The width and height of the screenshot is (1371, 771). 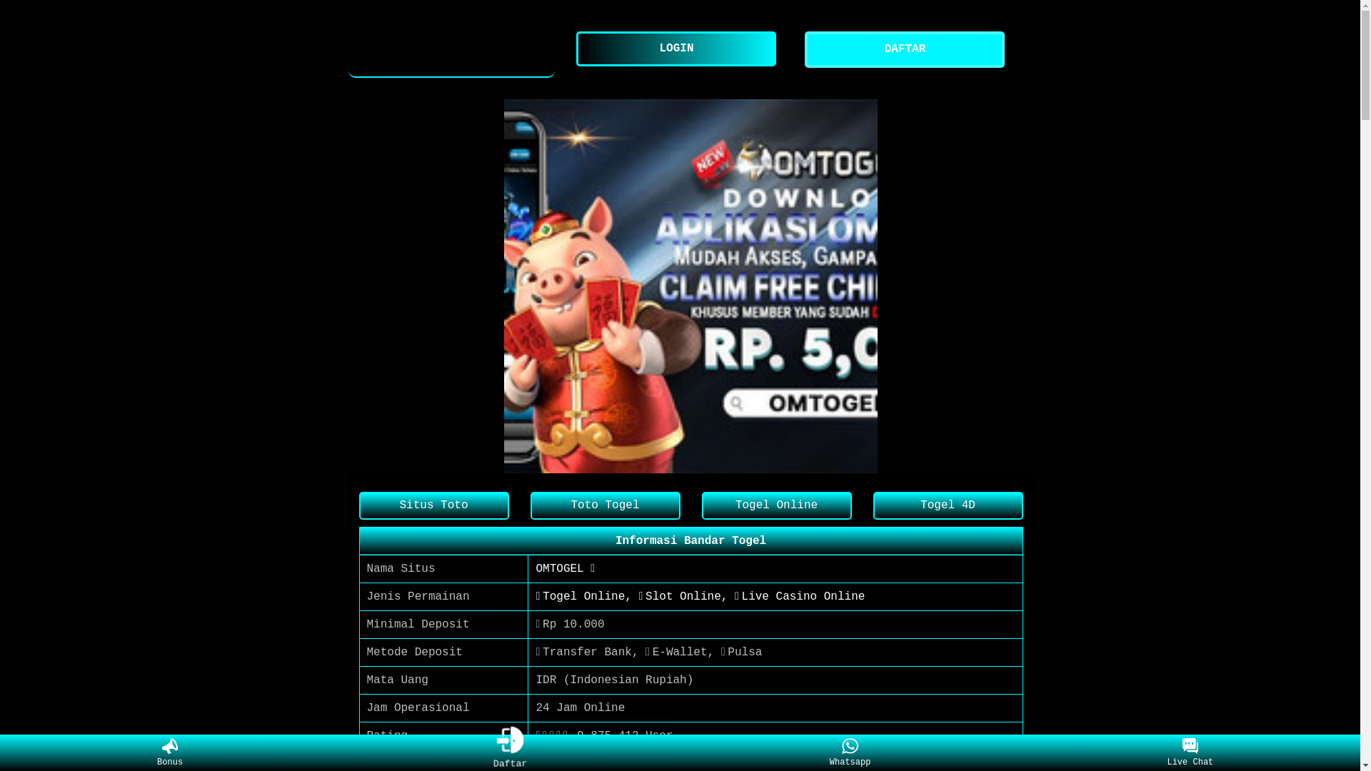 I want to click on Bonus, so click(x=170, y=753).